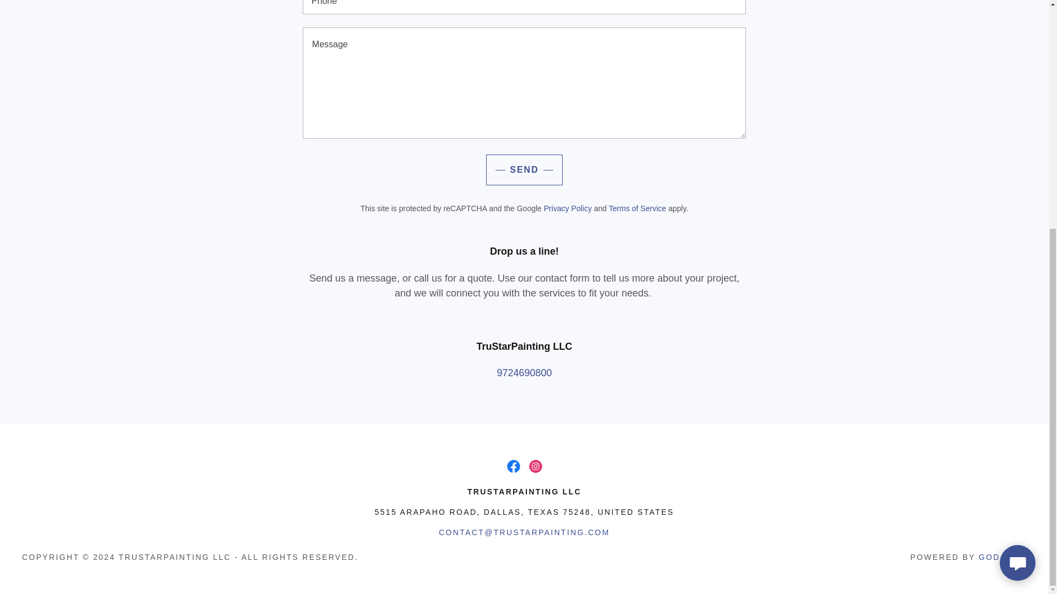  What do you see at coordinates (524, 169) in the screenshot?
I see `SEND` at bounding box center [524, 169].